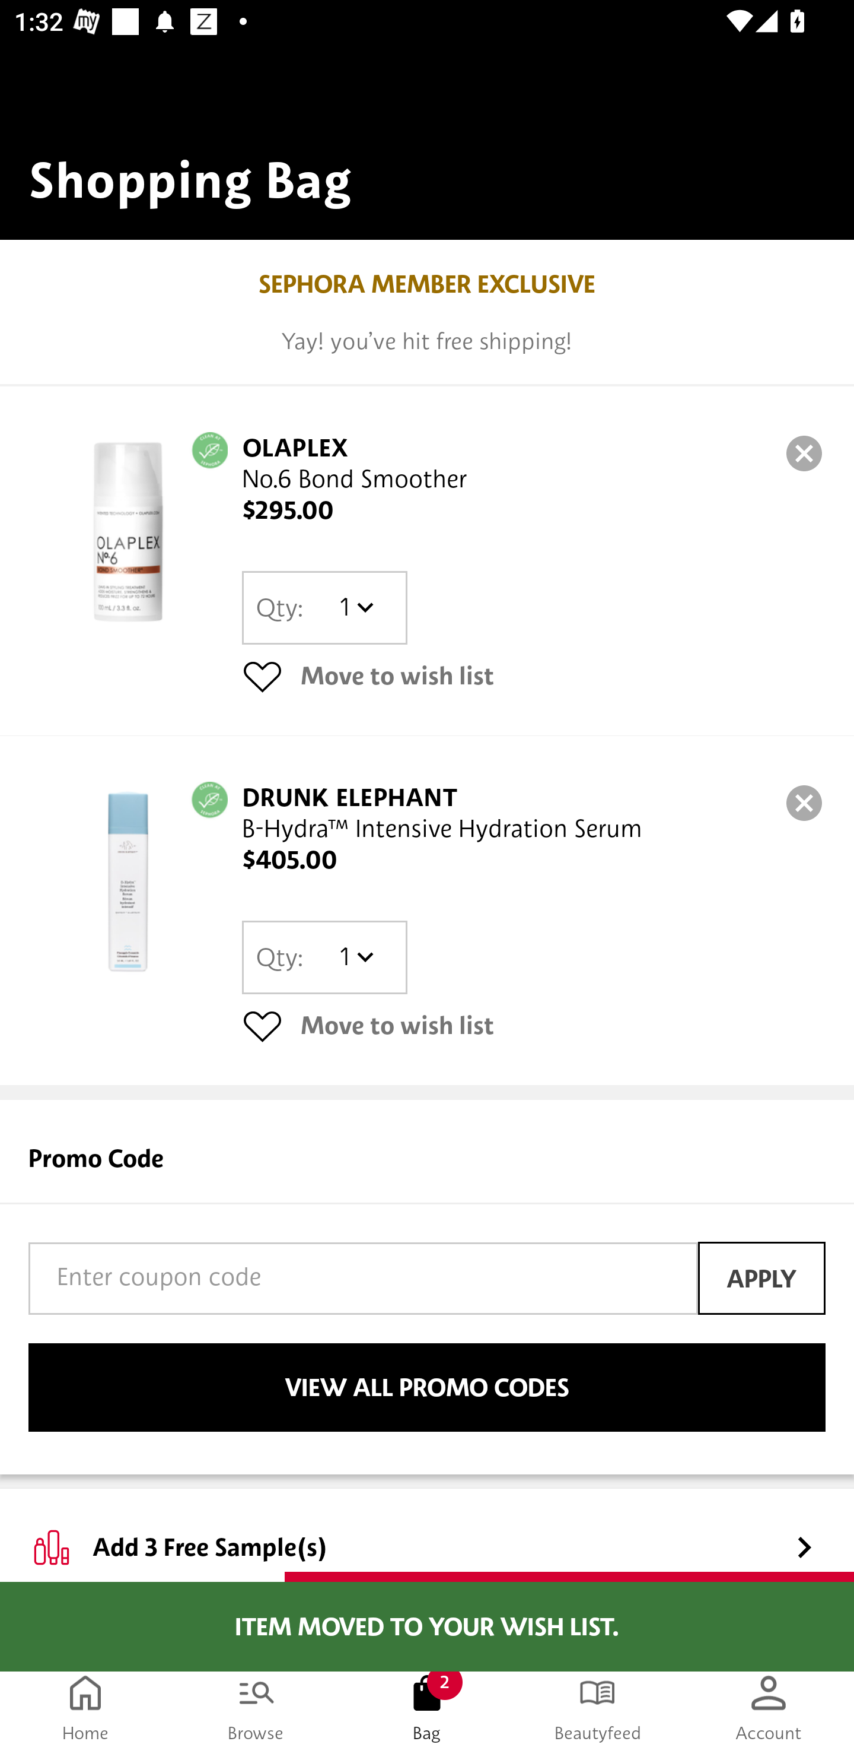  What do you see at coordinates (256, 1707) in the screenshot?
I see `Browse` at bounding box center [256, 1707].